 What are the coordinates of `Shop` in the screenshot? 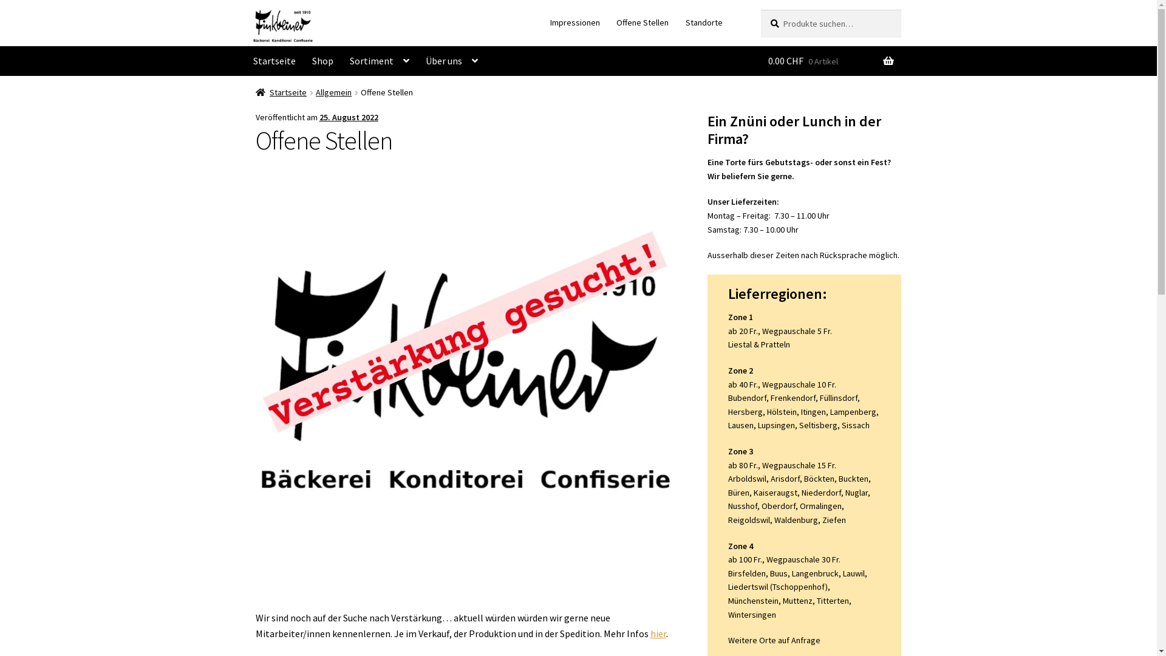 It's located at (323, 61).